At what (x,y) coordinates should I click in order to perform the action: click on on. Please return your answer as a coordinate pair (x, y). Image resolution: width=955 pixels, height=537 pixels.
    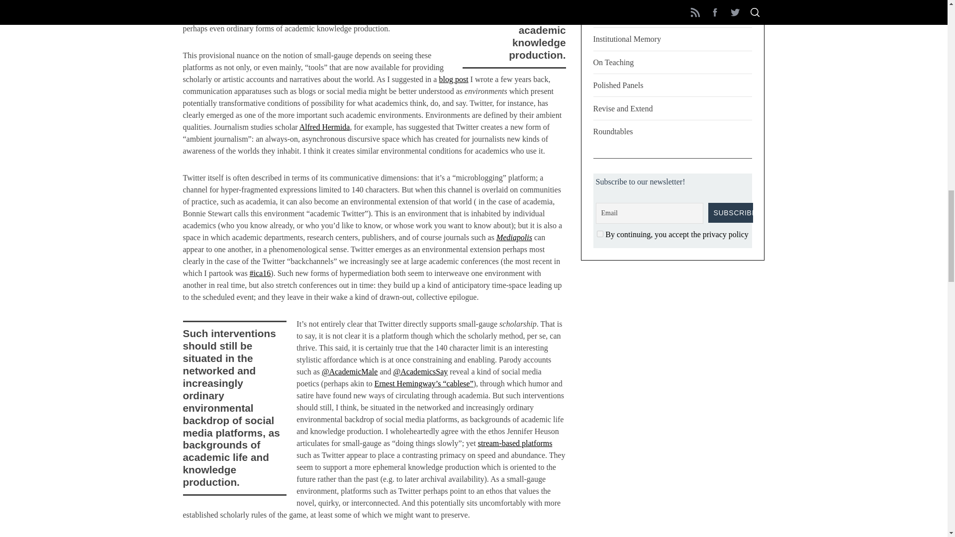
    Looking at the image, I should click on (600, 234).